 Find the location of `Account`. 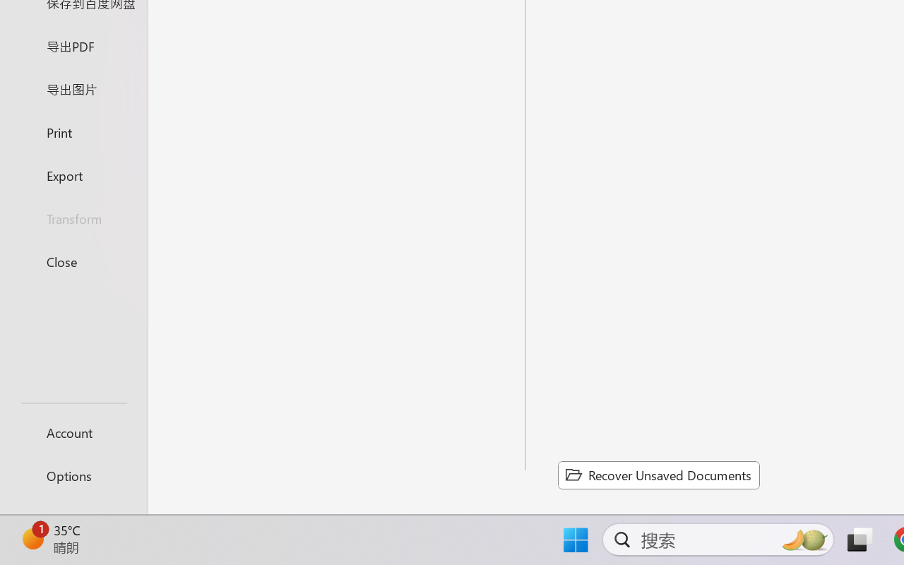

Account is located at coordinates (73, 432).